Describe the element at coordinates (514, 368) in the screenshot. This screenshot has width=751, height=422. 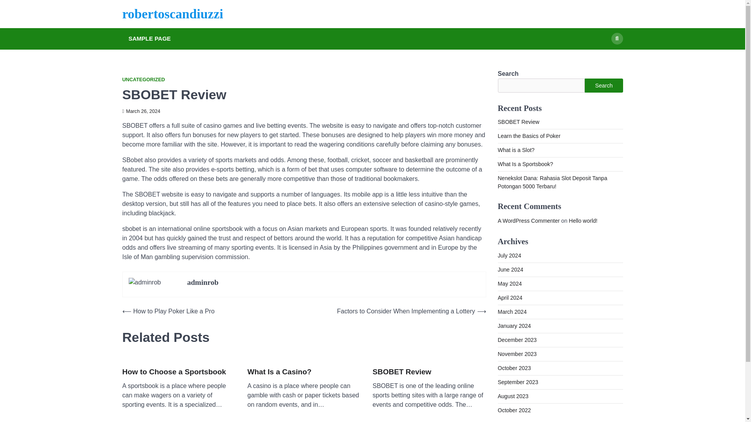
I see `October 2023` at that location.